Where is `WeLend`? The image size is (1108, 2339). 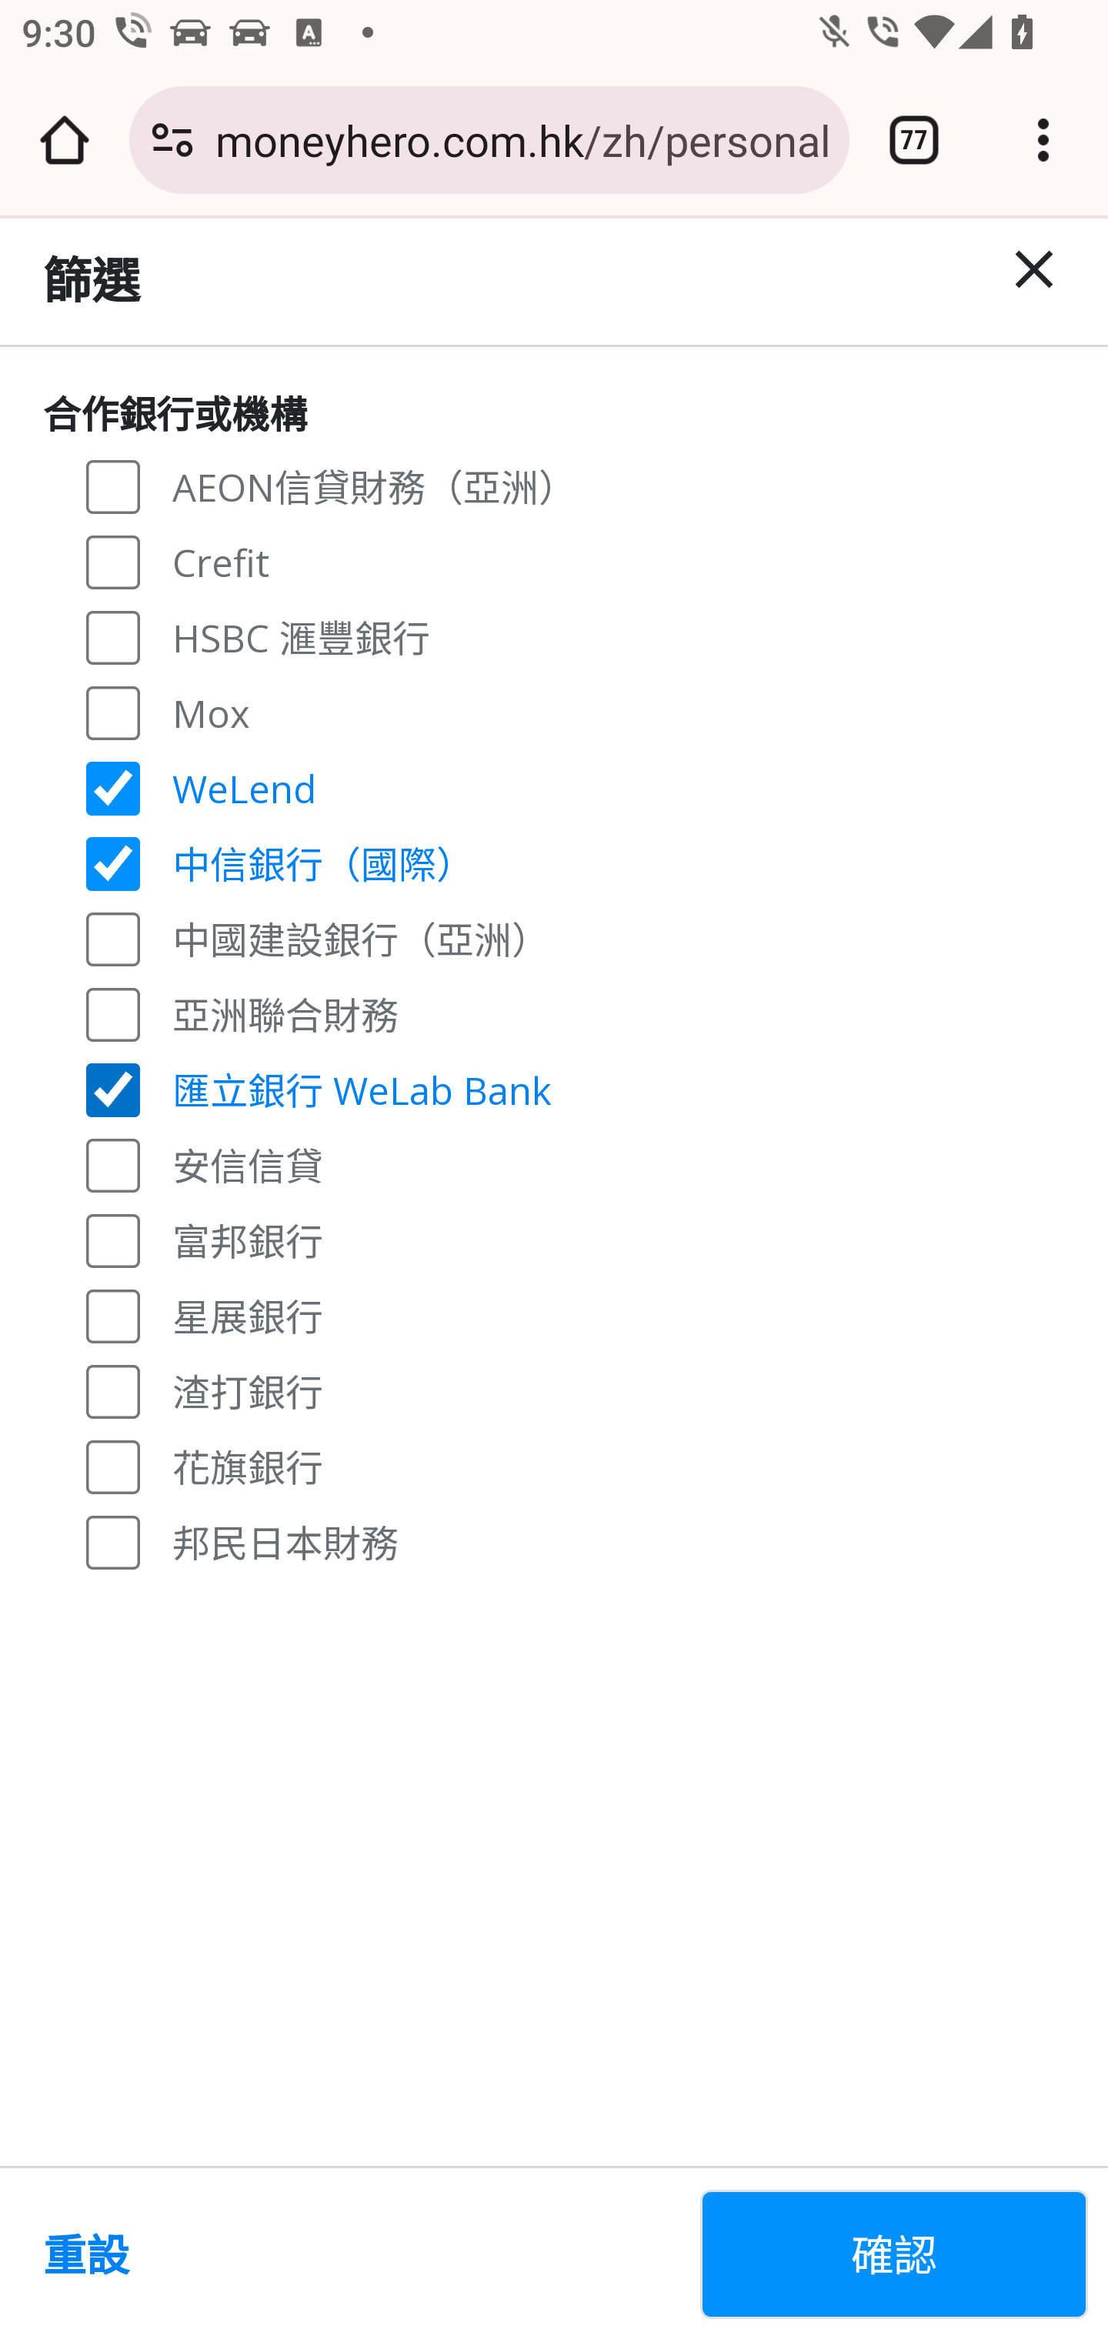 WeLend is located at coordinates (114, 788).